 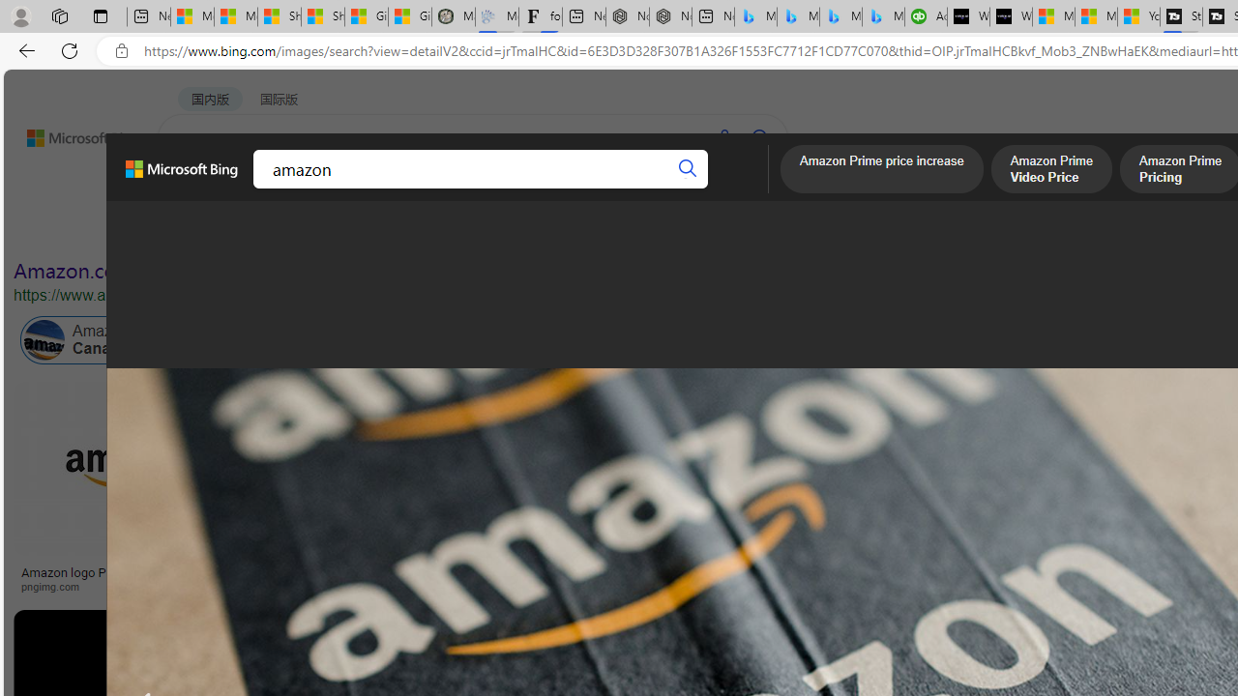 I want to click on Amazon Cloud, so click(x=586, y=340).